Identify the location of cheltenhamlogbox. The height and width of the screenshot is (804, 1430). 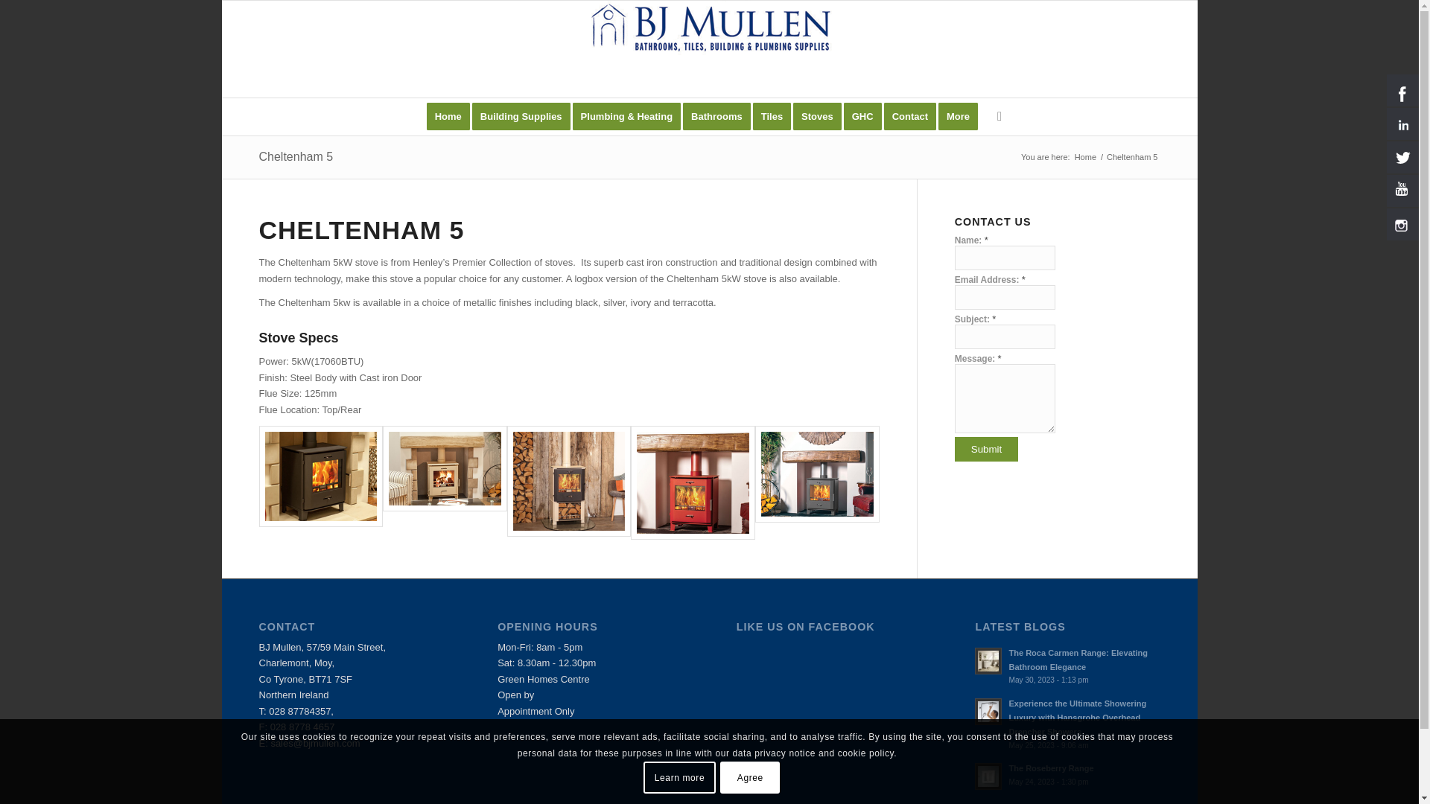
(569, 481).